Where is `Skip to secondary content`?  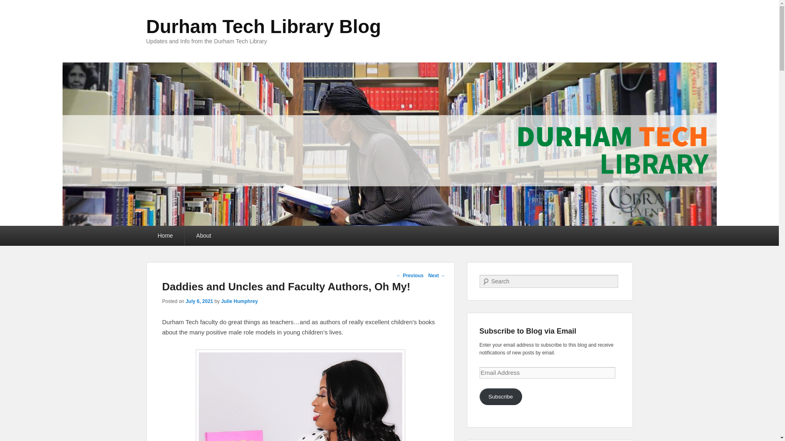 Skip to secondary content is located at coordinates (35, 230).